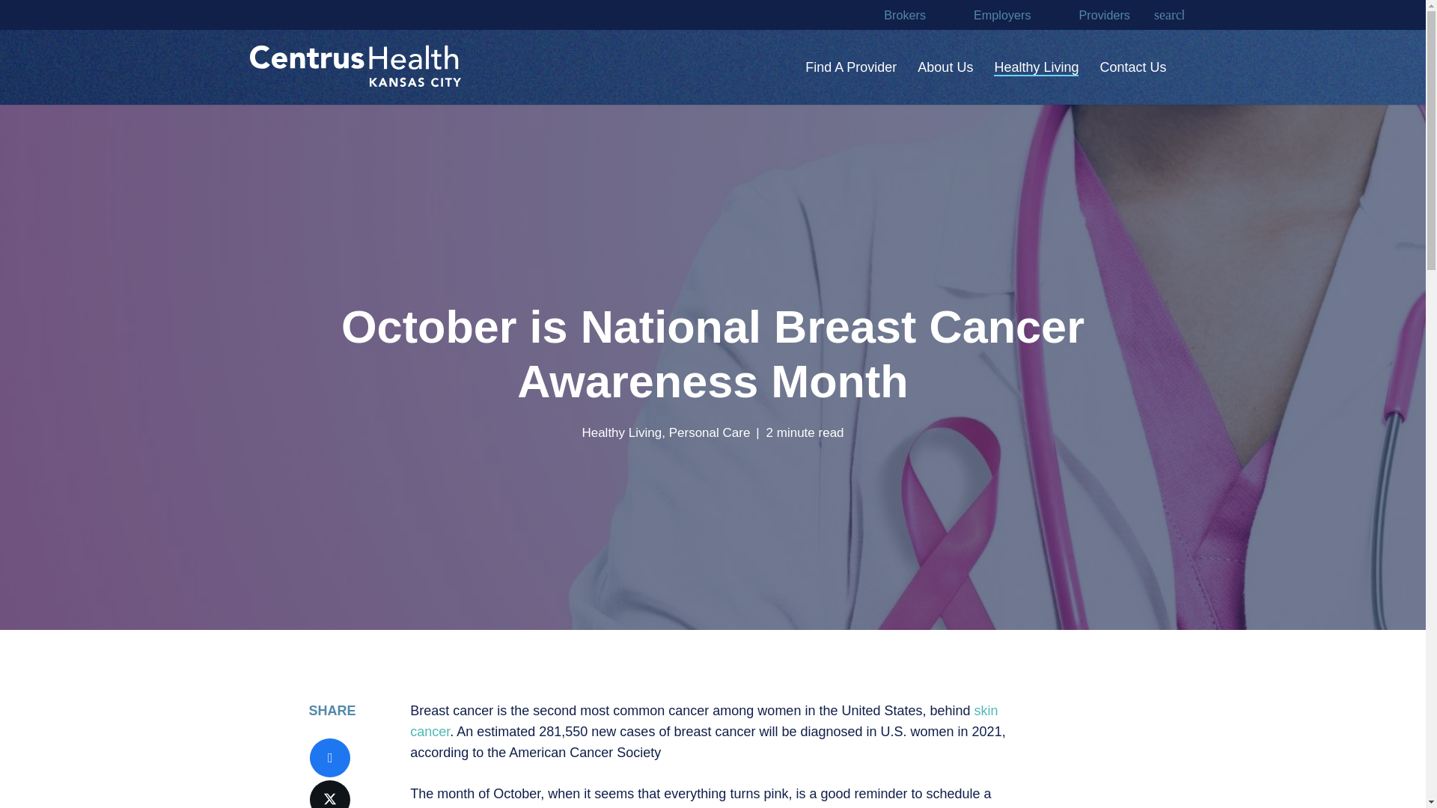 The height and width of the screenshot is (808, 1437). What do you see at coordinates (710, 432) in the screenshot?
I see `Personal Care` at bounding box center [710, 432].